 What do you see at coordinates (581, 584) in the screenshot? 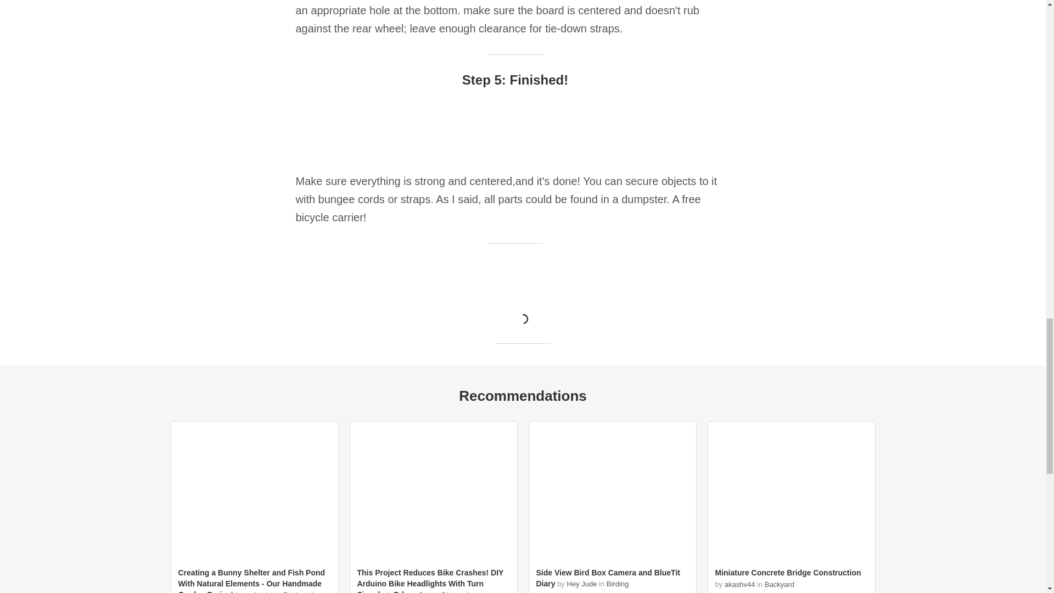
I see `Hey Jude` at bounding box center [581, 584].